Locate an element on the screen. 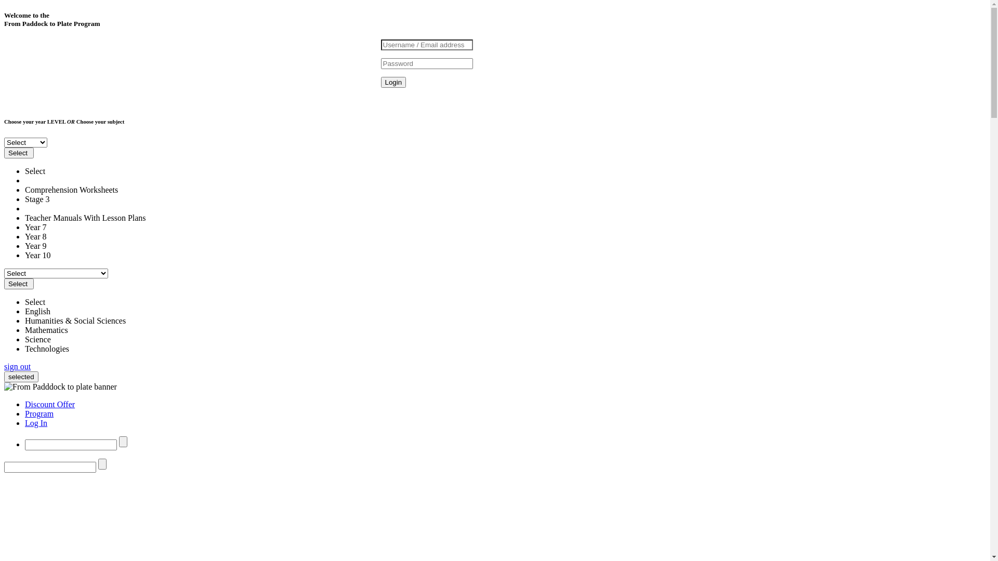  Humanities & Social Sciences is located at coordinates (75, 321).